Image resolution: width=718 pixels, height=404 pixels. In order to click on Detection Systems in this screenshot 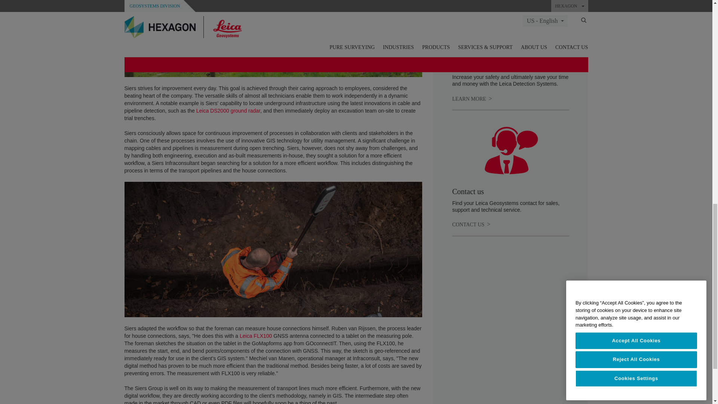, I will do `click(472, 99)`.